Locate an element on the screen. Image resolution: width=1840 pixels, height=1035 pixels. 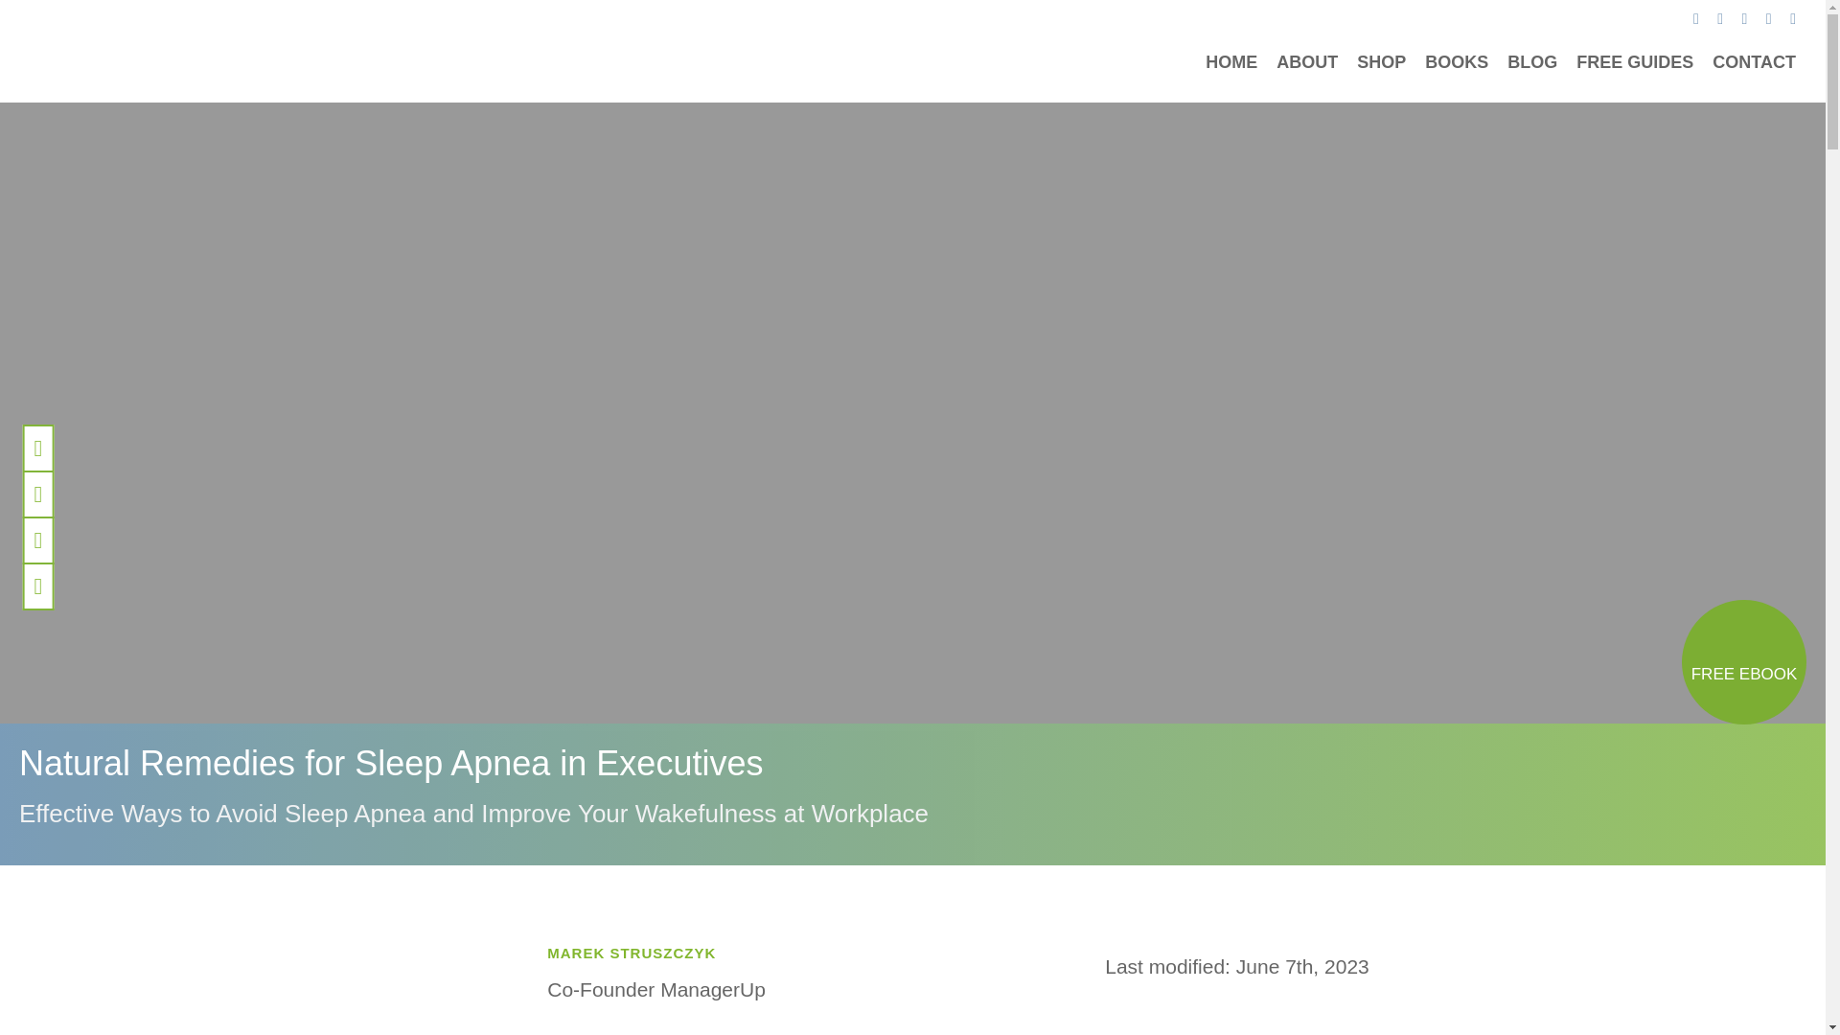
Books is located at coordinates (1457, 61).